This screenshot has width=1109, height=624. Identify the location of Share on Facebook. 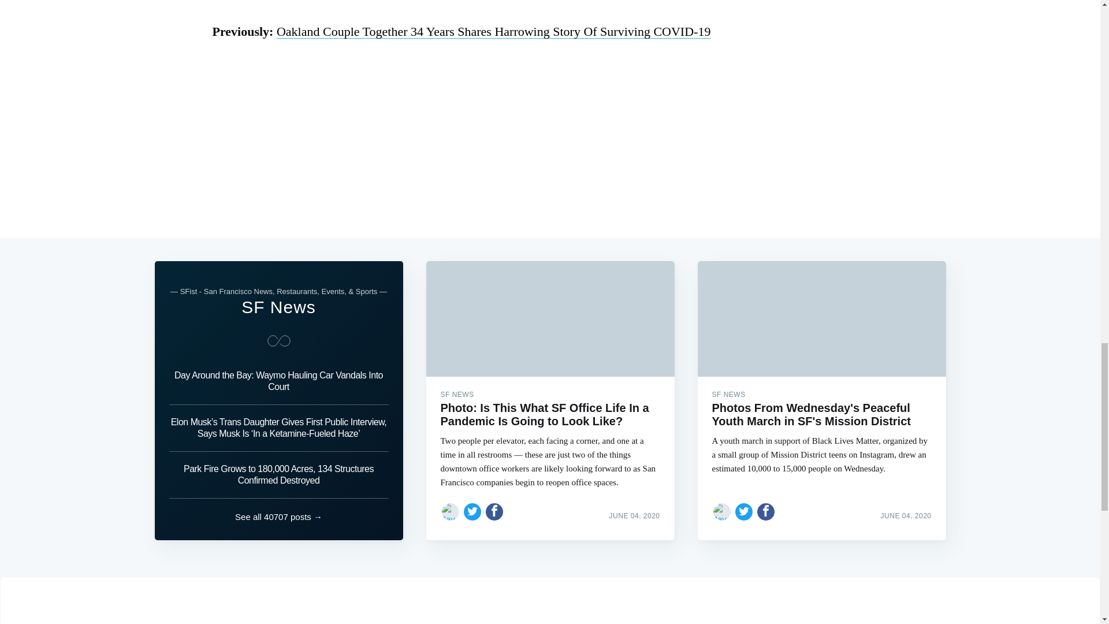
(766, 512).